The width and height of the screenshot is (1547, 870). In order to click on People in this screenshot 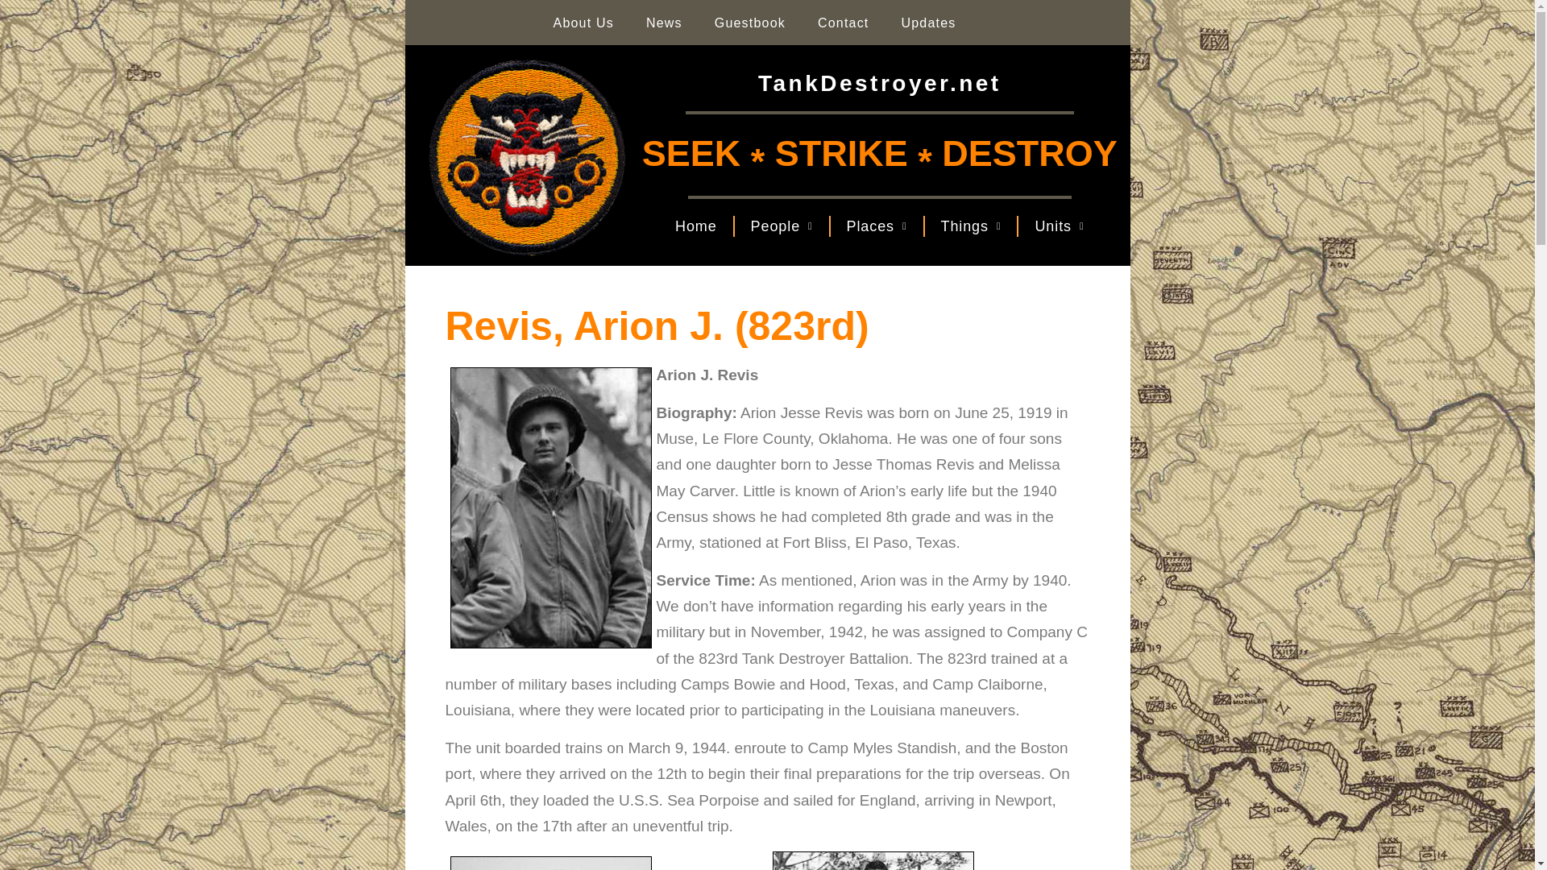, I will do `click(782, 226)`.